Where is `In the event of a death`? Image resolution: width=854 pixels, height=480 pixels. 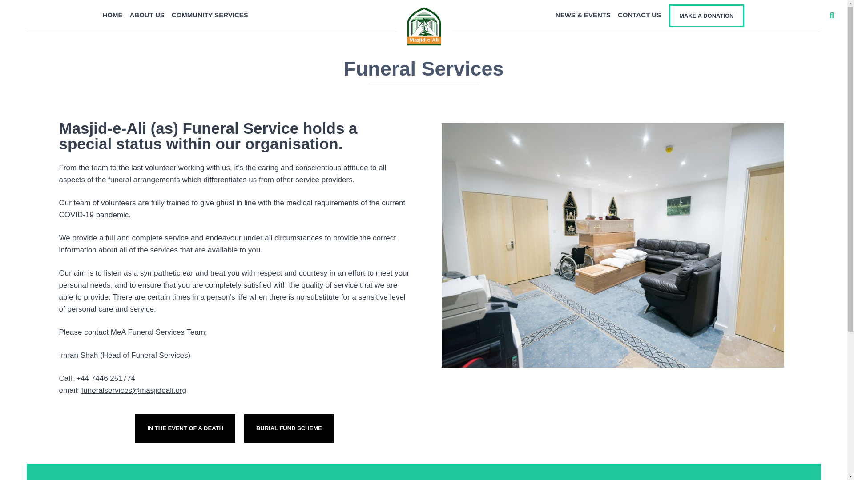 In the event of a death is located at coordinates (185, 428).